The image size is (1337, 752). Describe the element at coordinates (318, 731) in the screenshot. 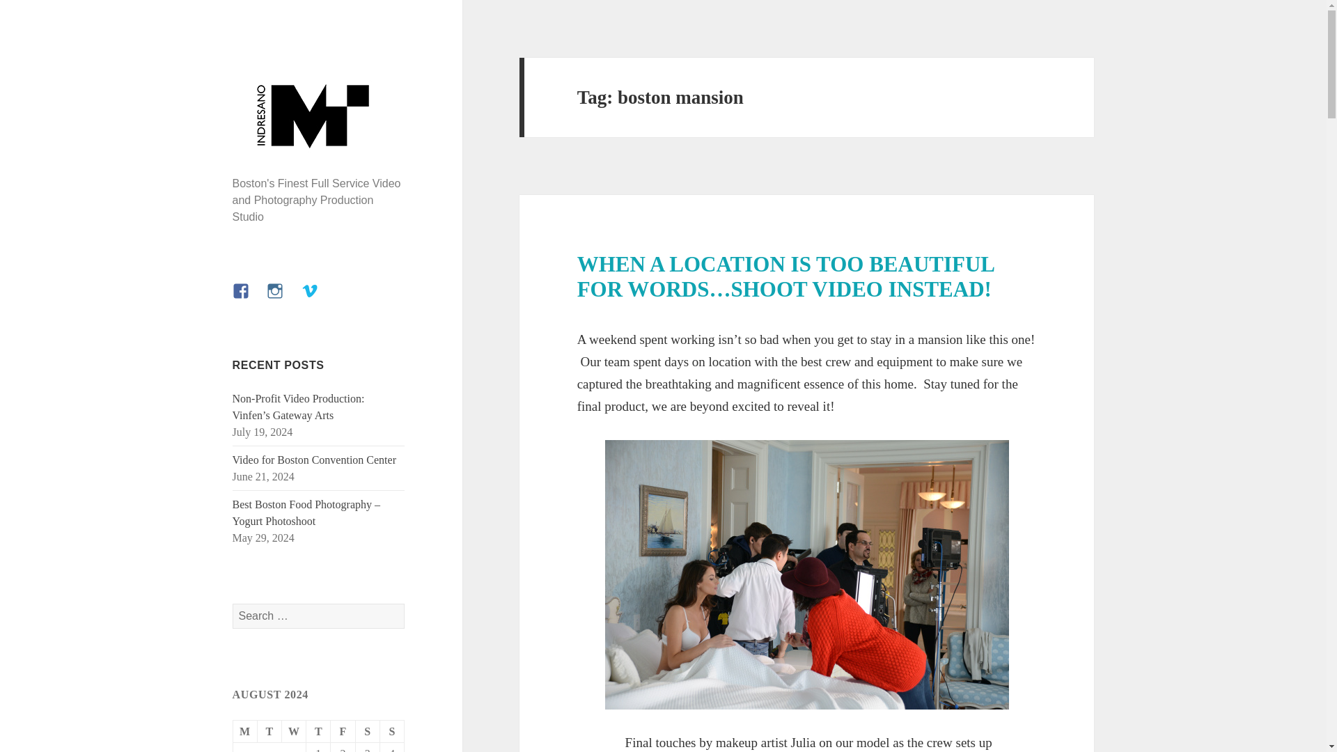

I see `Thursday` at that location.